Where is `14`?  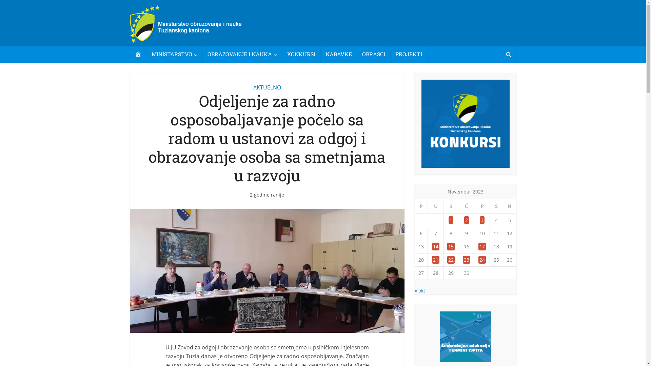
14 is located at coordinates (436, 247).